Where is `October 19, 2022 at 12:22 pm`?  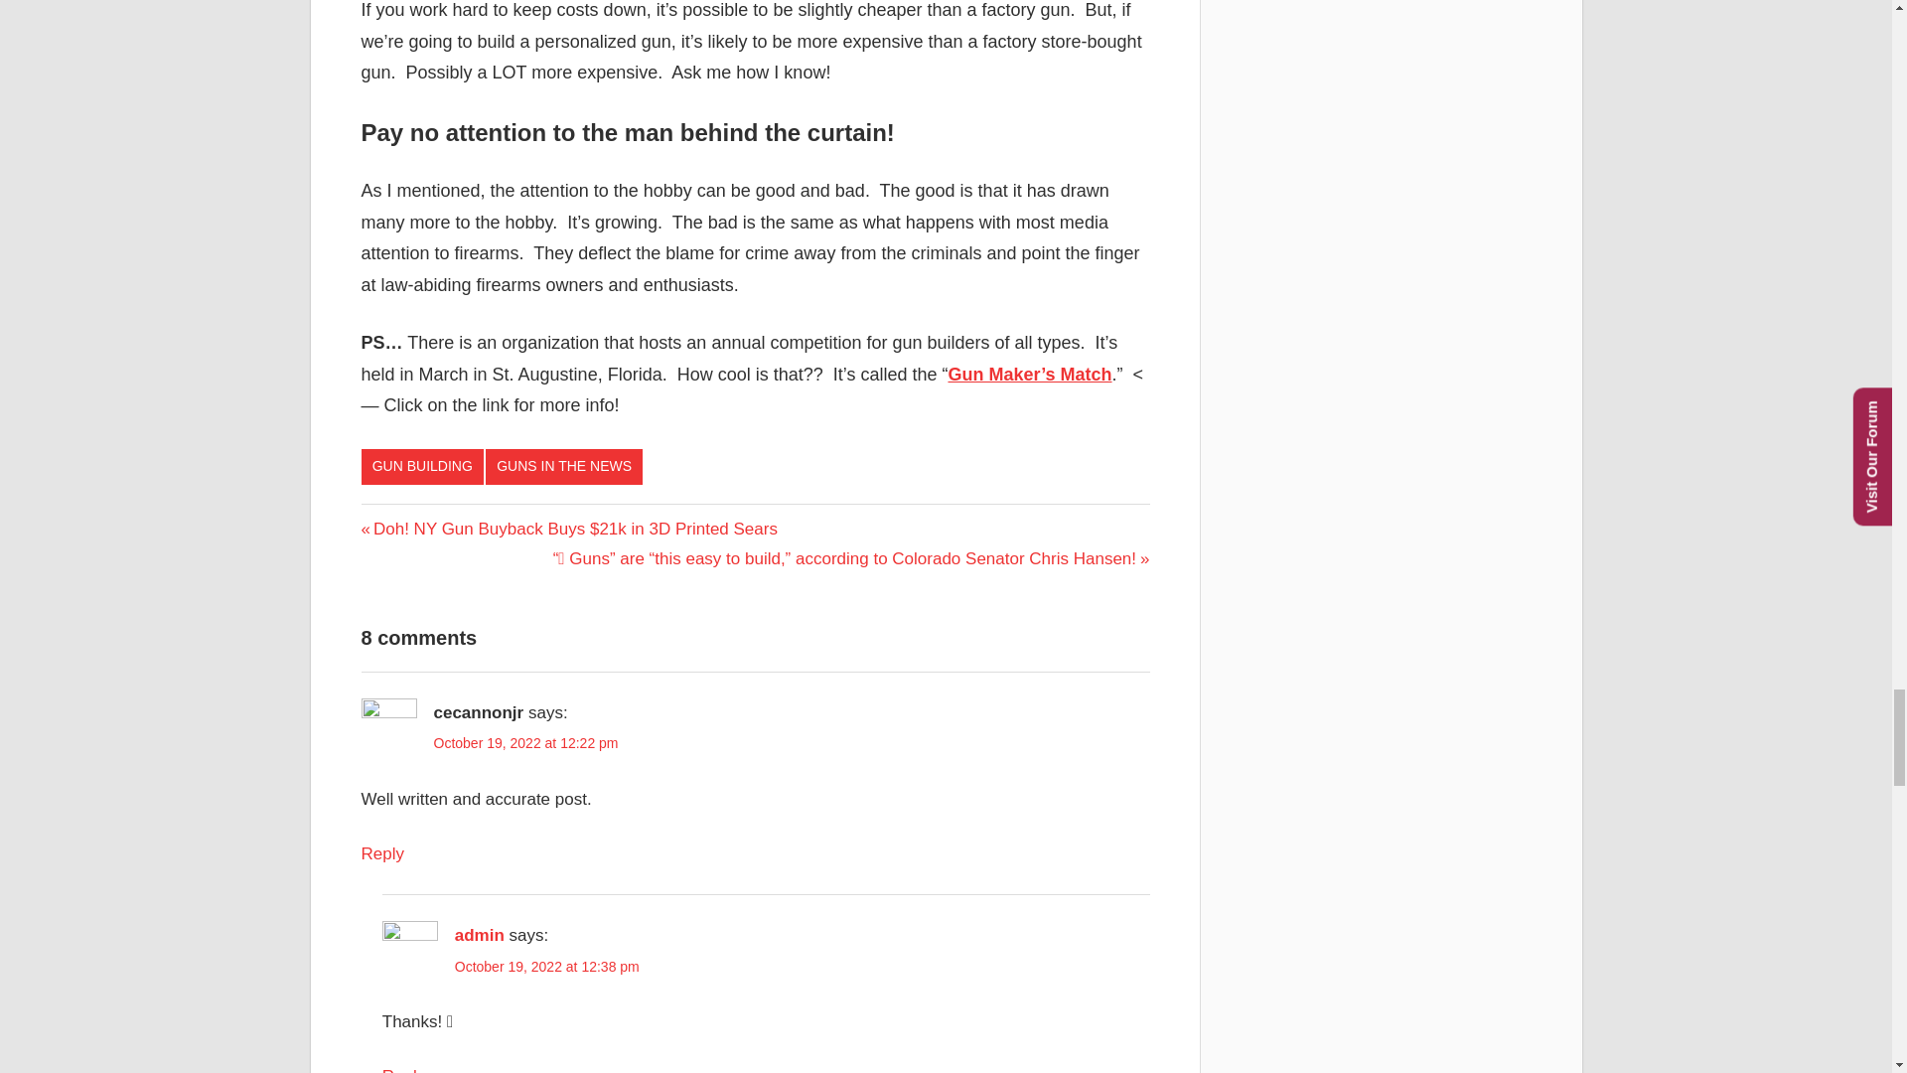
October 19, 2022 at 12:22 pm is located at coordinates (524, 743).